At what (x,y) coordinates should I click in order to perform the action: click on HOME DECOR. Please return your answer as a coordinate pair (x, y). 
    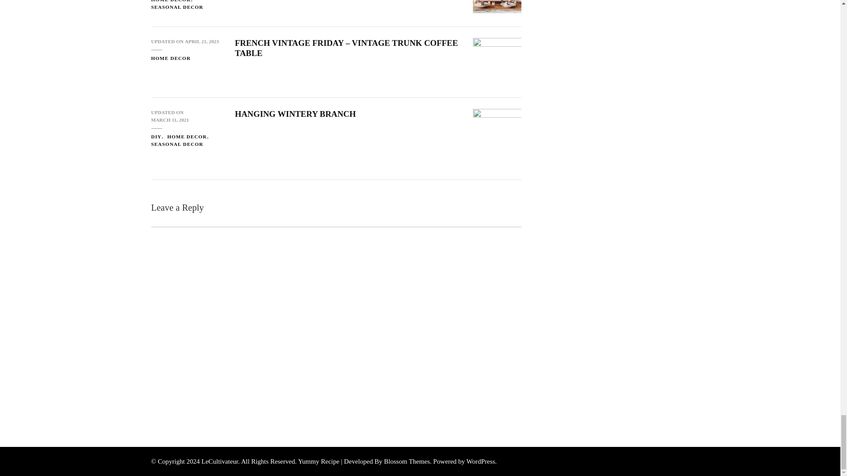
    Looking at the image, I should click on (170, 58).